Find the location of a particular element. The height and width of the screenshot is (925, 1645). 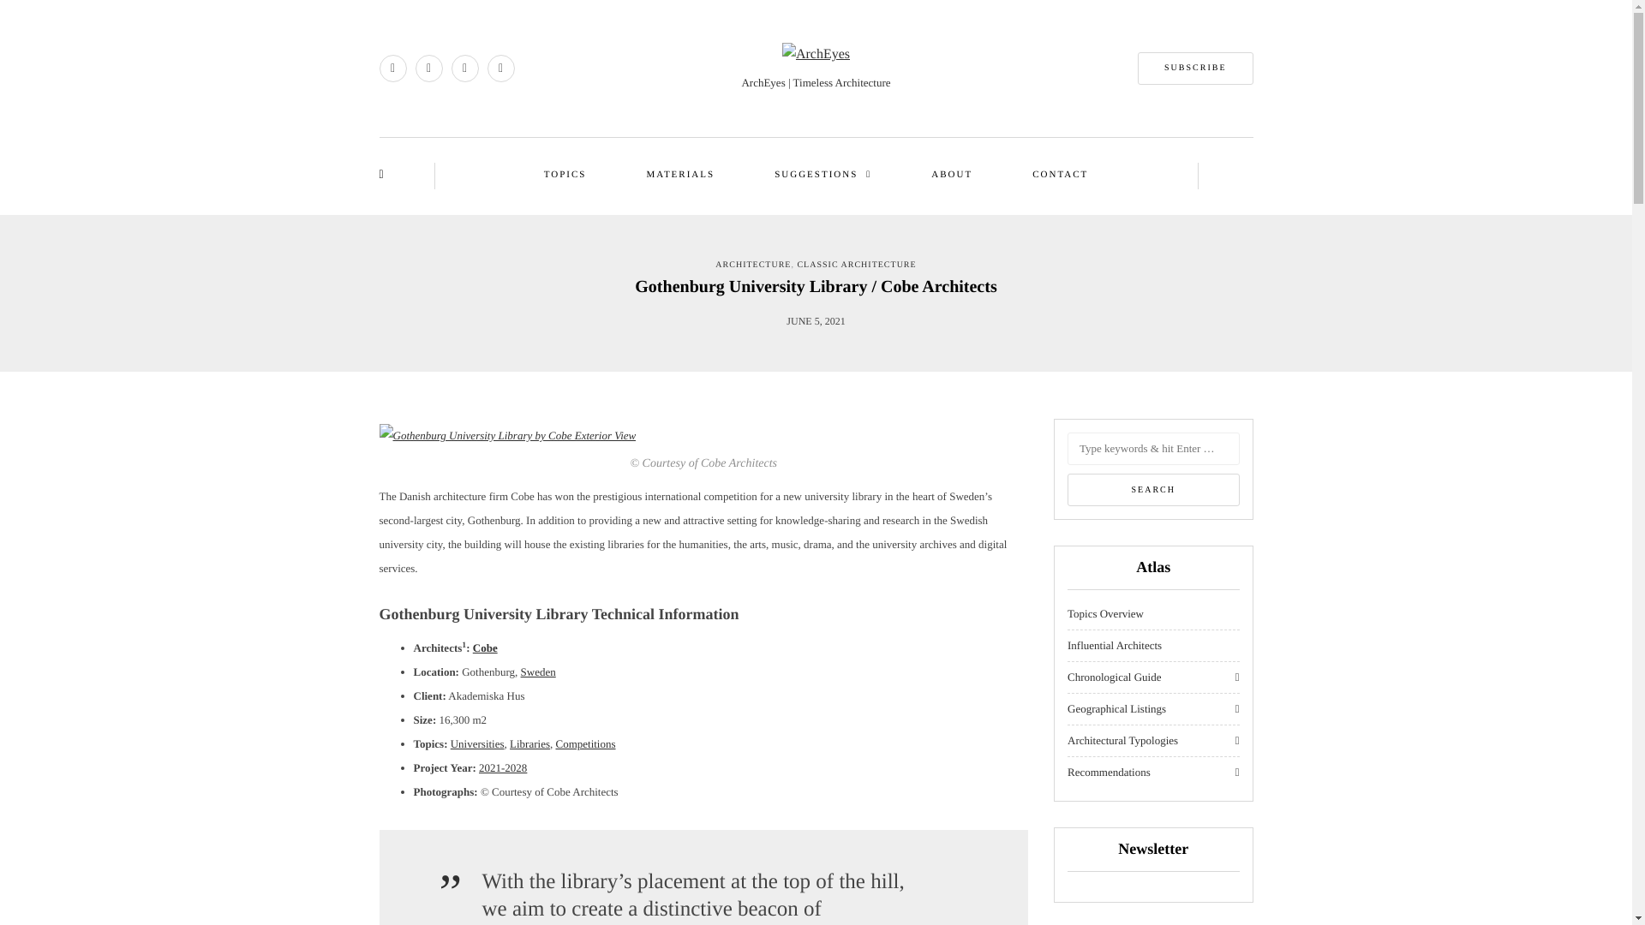

SUGGESTIONS is located at coordinates (822, 176).